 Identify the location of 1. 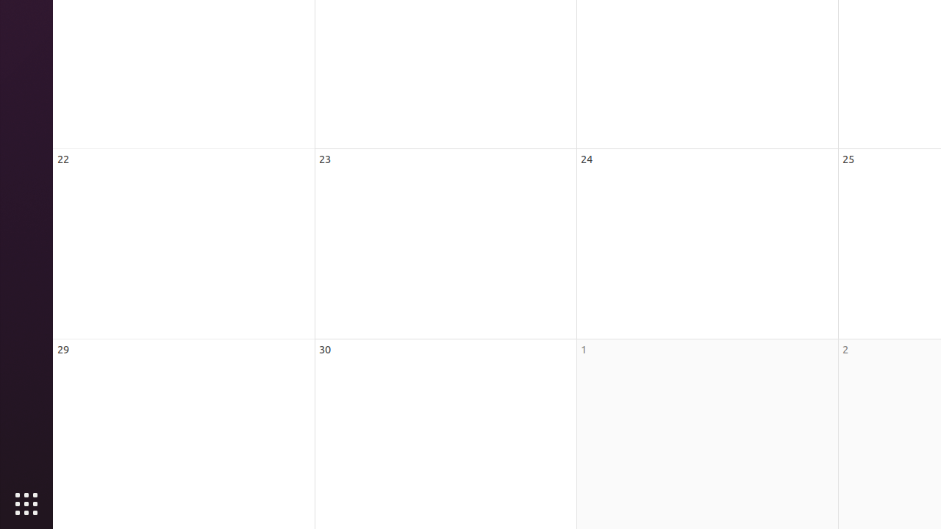
(584, 350).